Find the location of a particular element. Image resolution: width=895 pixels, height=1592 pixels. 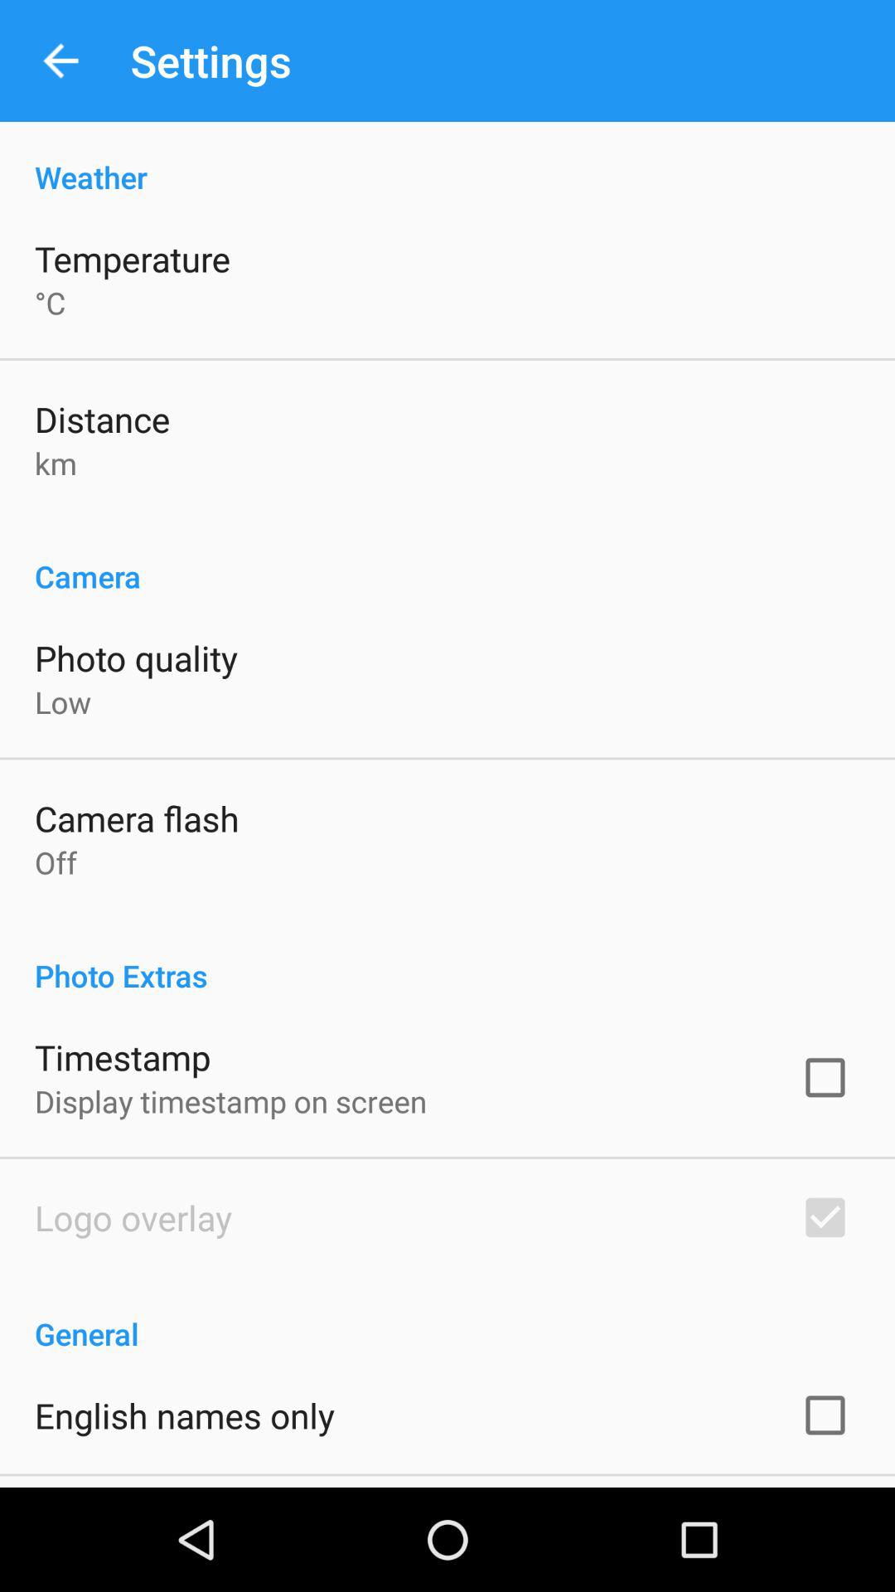

click off is located at coordinates (56, 862).